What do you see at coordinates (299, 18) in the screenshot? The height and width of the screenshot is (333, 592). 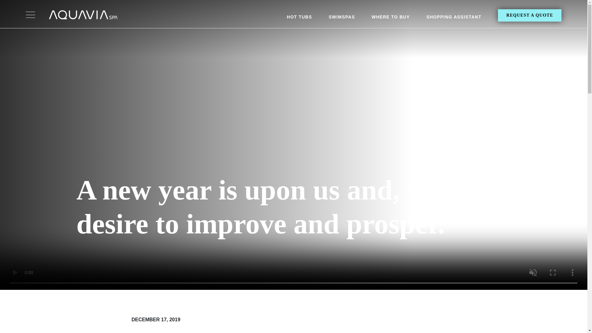 I see `HOT TUBS` at bounding box center [299, 18].